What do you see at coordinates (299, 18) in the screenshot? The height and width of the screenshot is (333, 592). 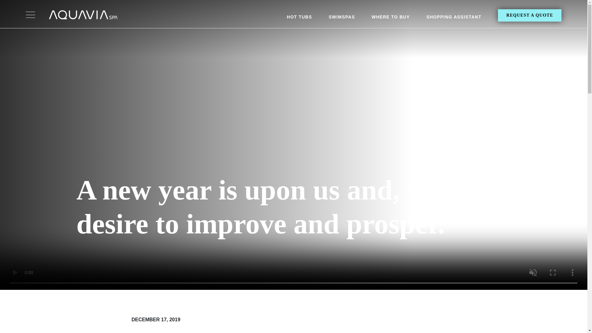 I see `HOT TUBS` at bounding box center [299, 18].